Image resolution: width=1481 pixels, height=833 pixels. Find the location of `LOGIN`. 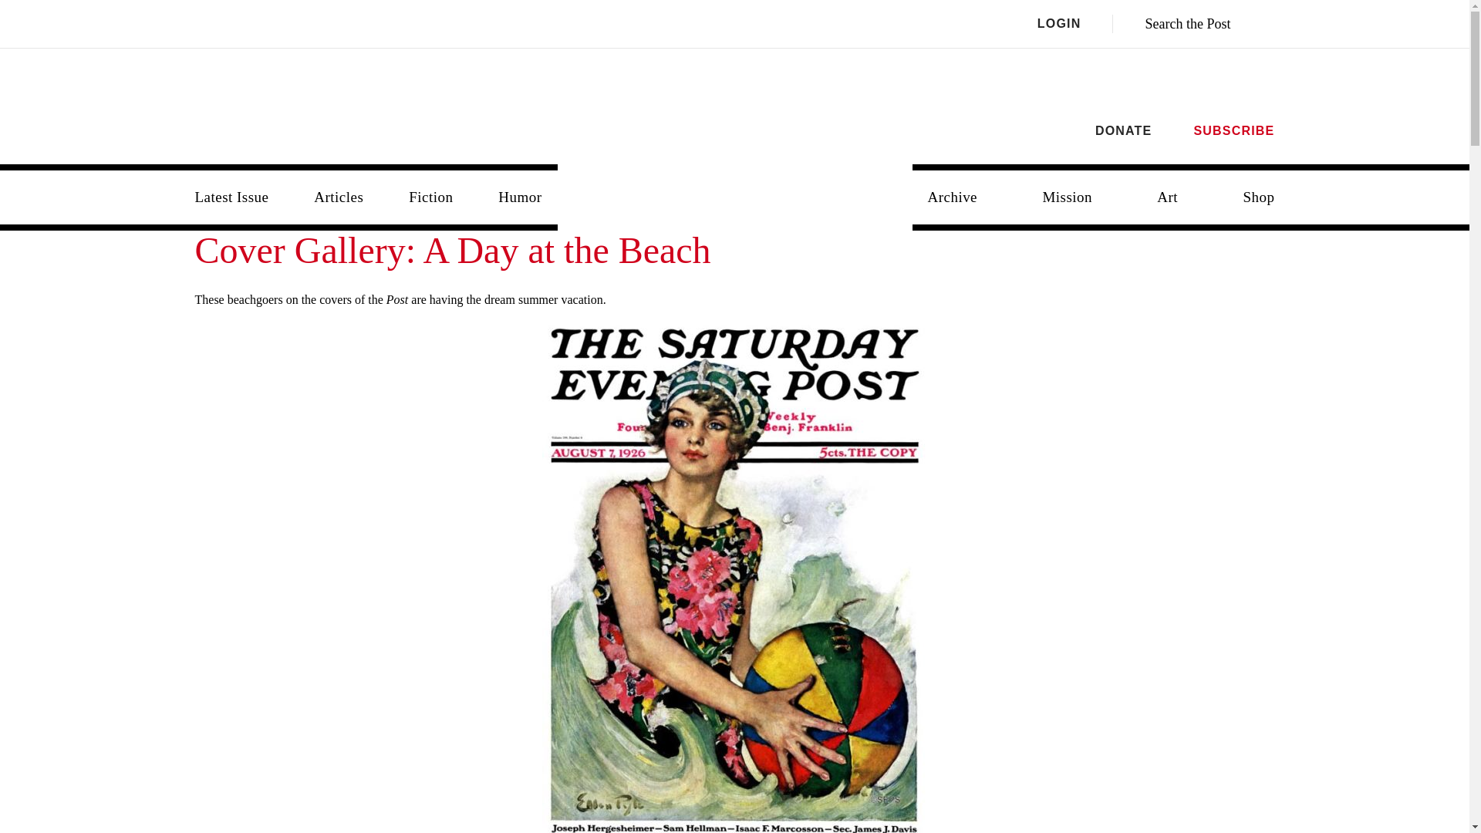

LOGIN is located at coordinates (1075, 24).